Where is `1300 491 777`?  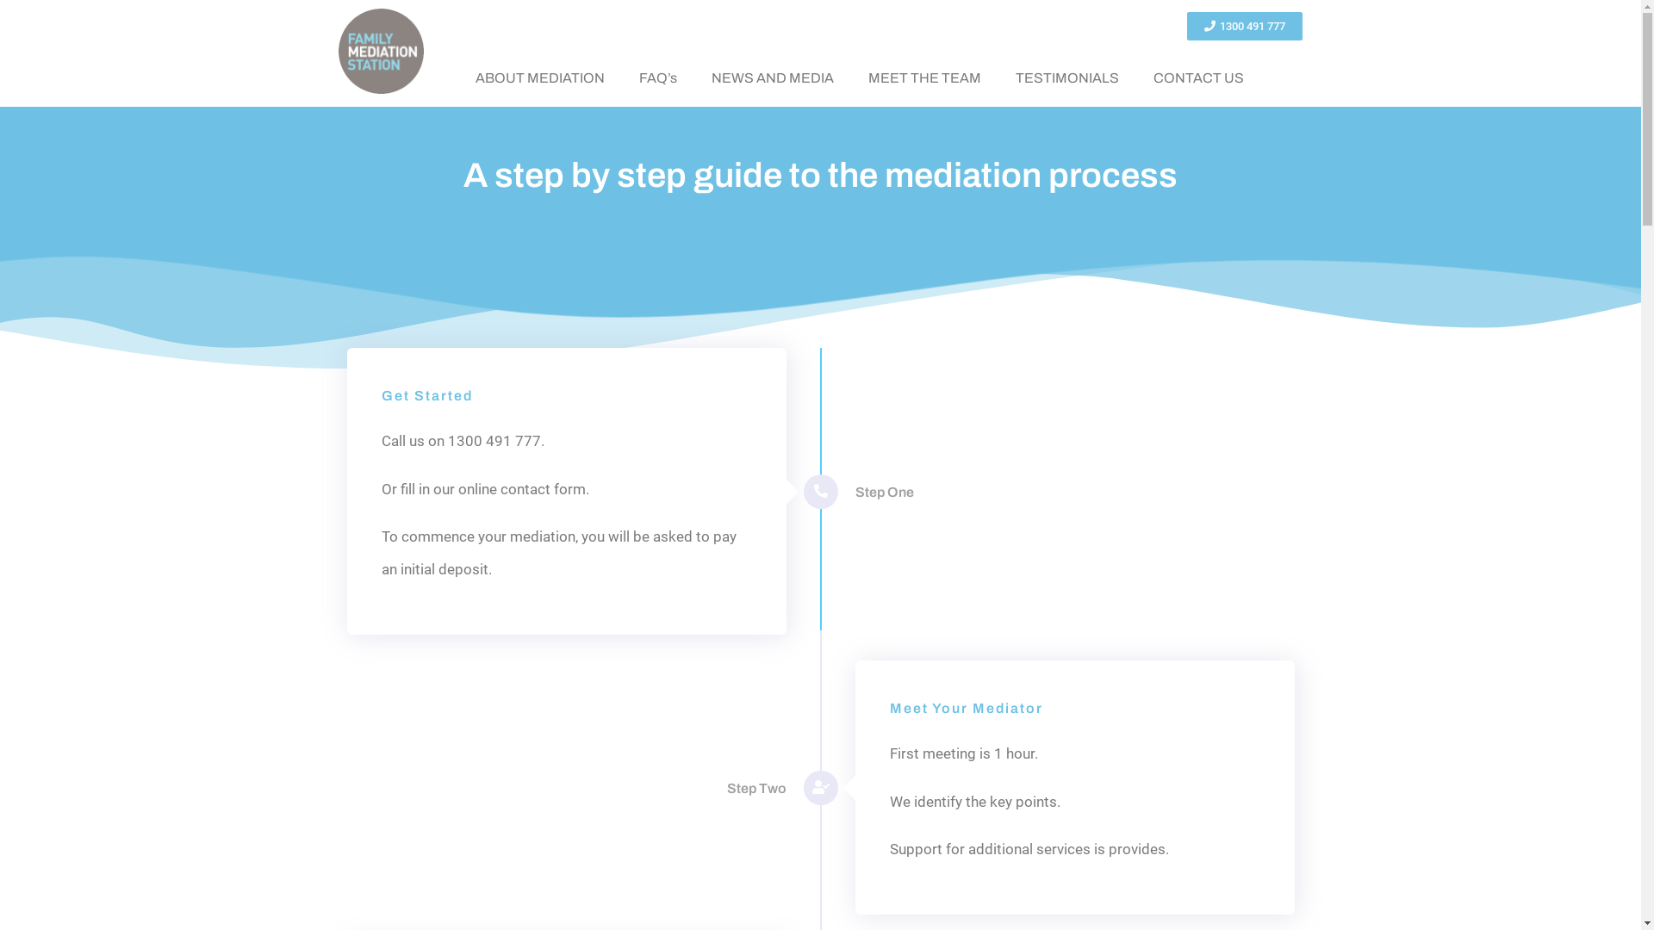 1300 491 777 is located at coordinates (1245, 26).